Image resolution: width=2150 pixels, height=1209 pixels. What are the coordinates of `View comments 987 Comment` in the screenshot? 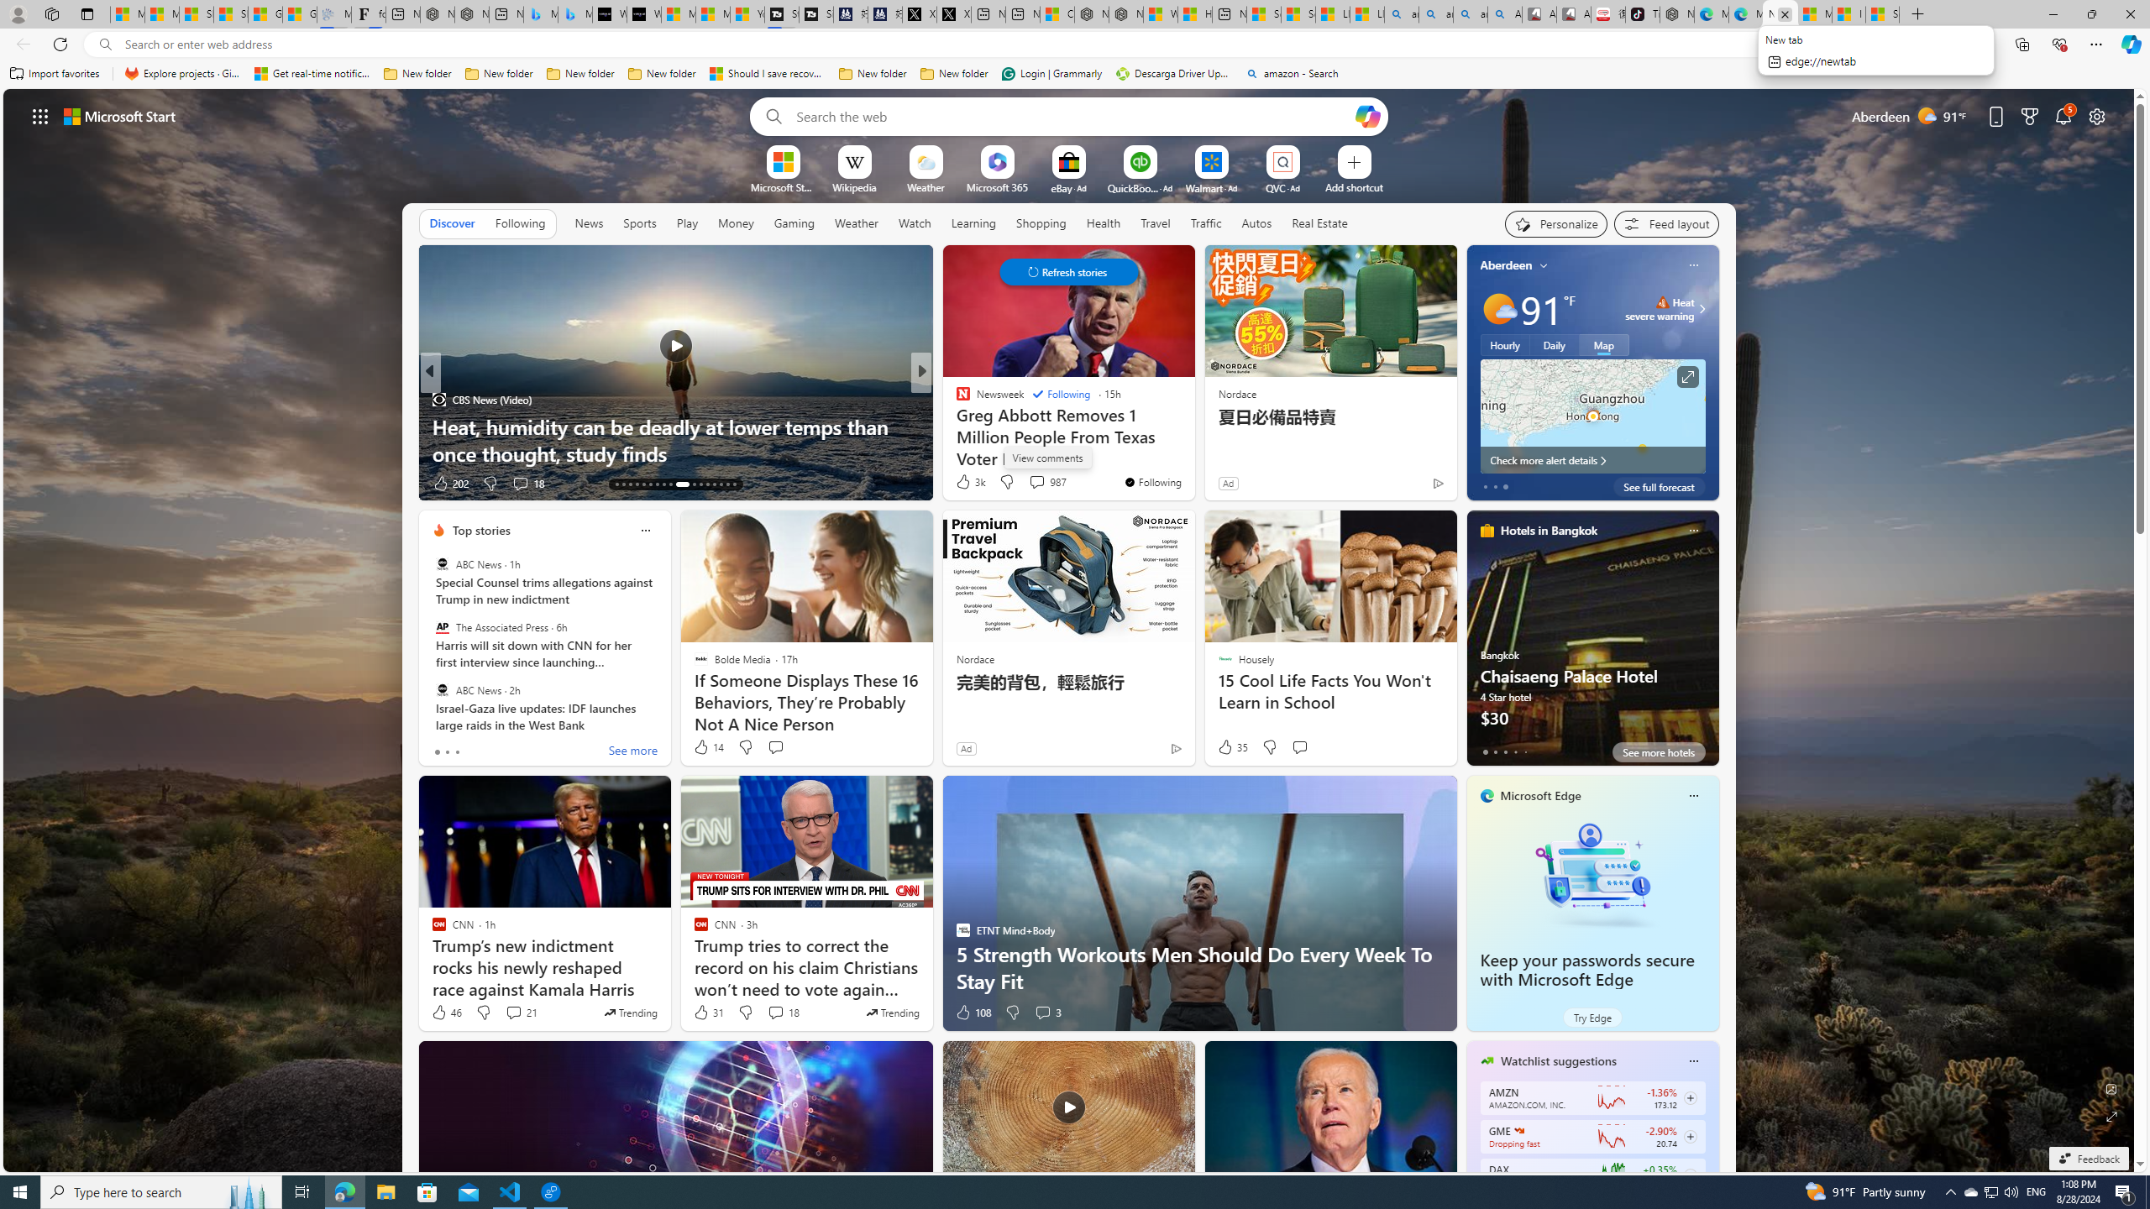 It's located at (1046, 482).